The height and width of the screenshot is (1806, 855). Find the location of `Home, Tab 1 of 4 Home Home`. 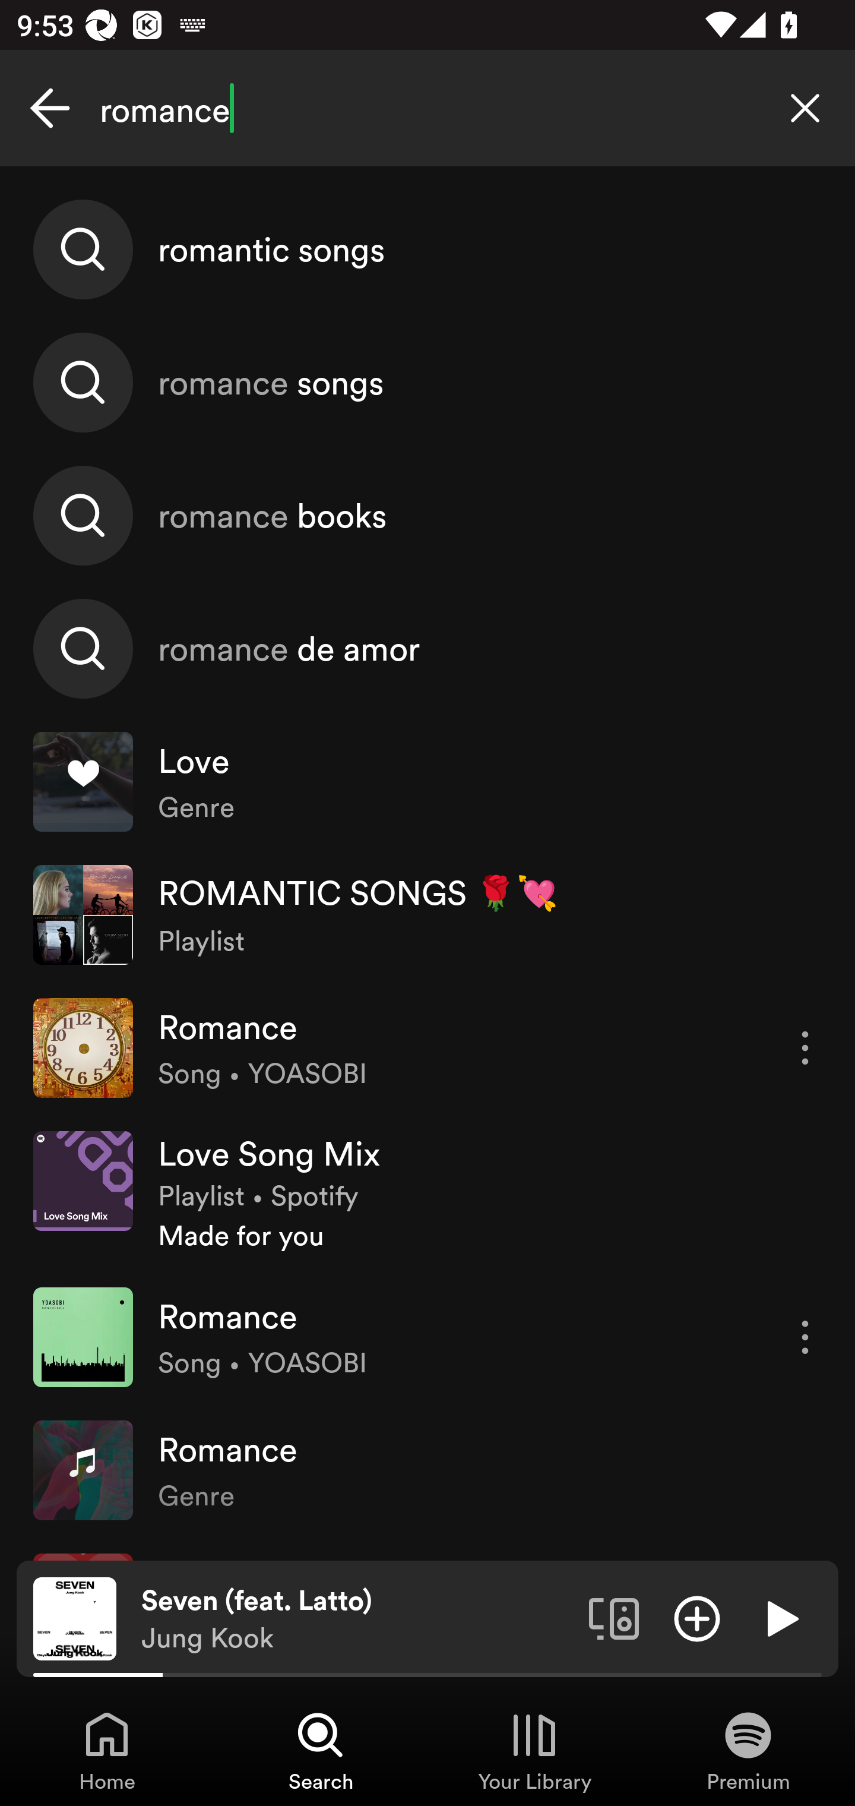

Home, Tab 1 of 4 Home Home is located at coordinates (107, 1750).